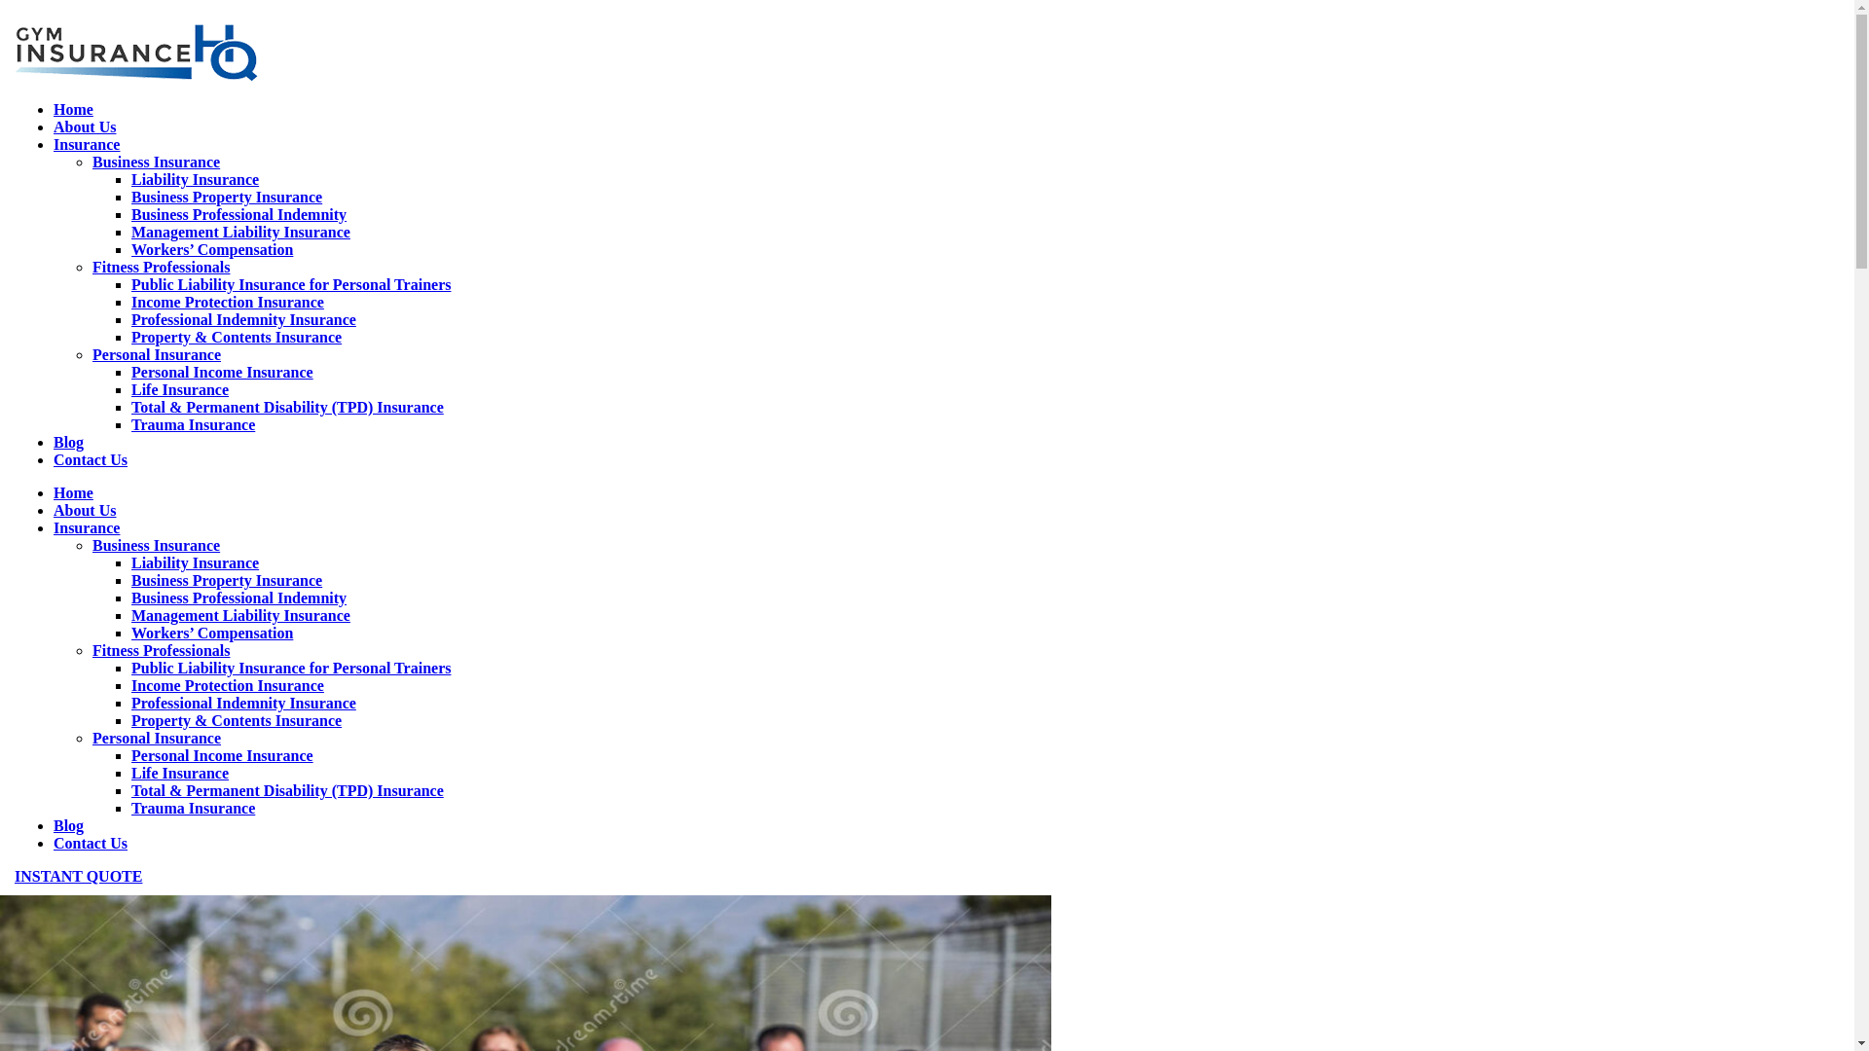  Describe the element at coordinates (91, 843) in the screenshot. I see `Contact Us` at that location.